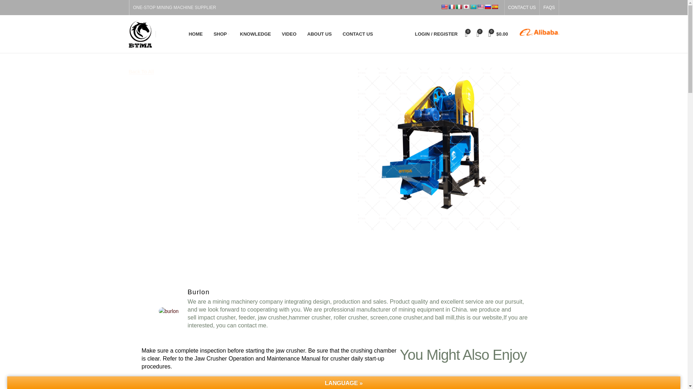 Image resolution: width=693 pixels, height=389 pixels. Describe the element at coordinates (494, 6) in the screenshot. I see `Spanish` at that location.